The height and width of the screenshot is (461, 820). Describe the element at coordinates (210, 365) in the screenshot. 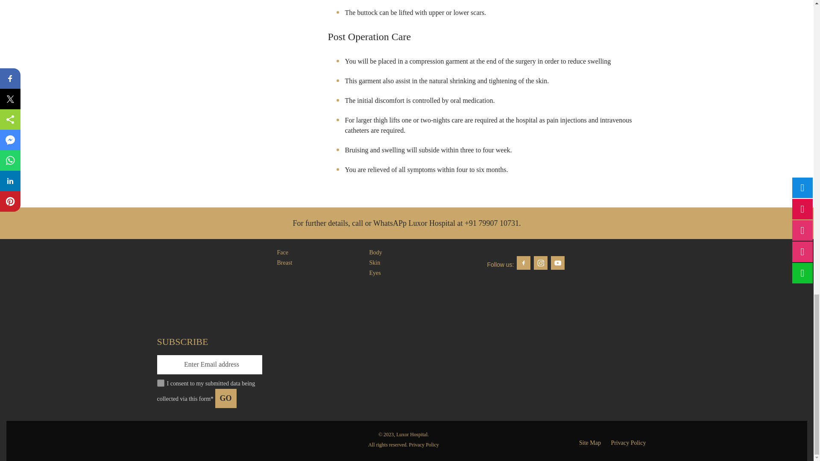

I see `Enter Email address` at that location.